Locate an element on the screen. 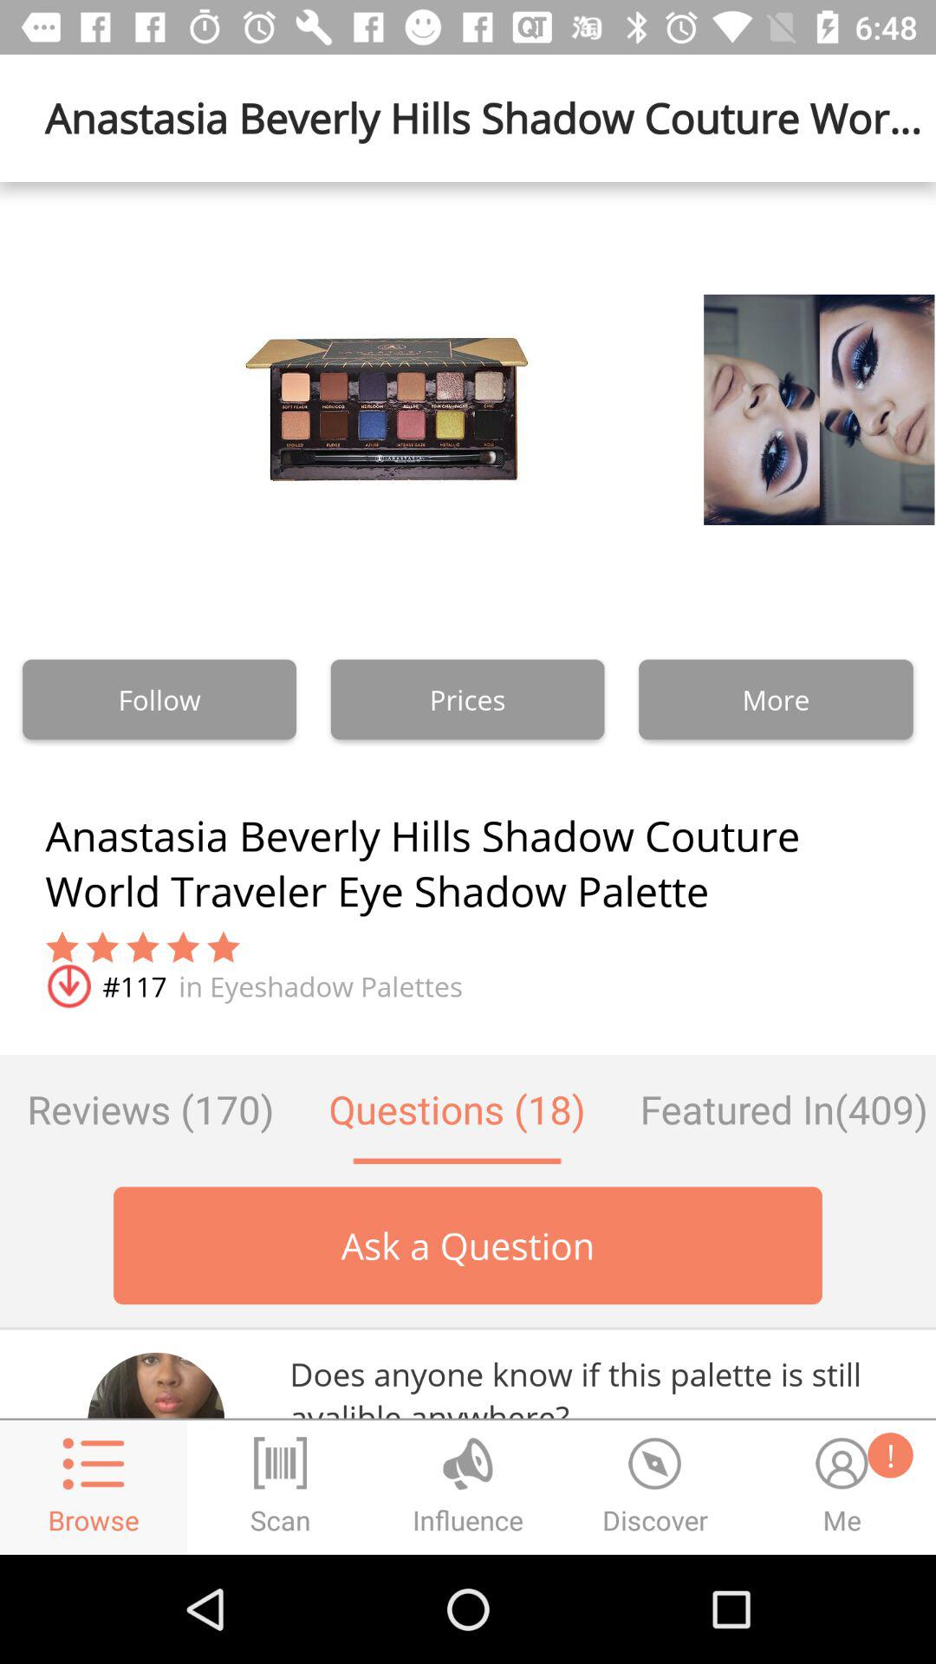 This screenshot has height=1664, width=936. select the image which is above the follow and prices button is located at coordinates (387, 409).